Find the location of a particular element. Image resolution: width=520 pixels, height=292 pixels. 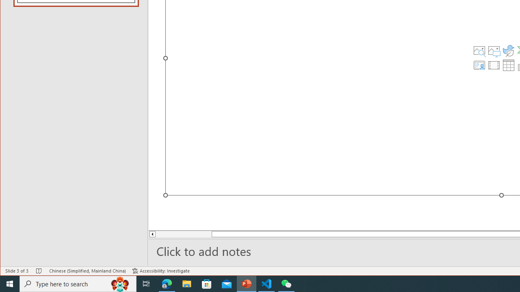

Insert an Icon is located at coordinates (509, 50).